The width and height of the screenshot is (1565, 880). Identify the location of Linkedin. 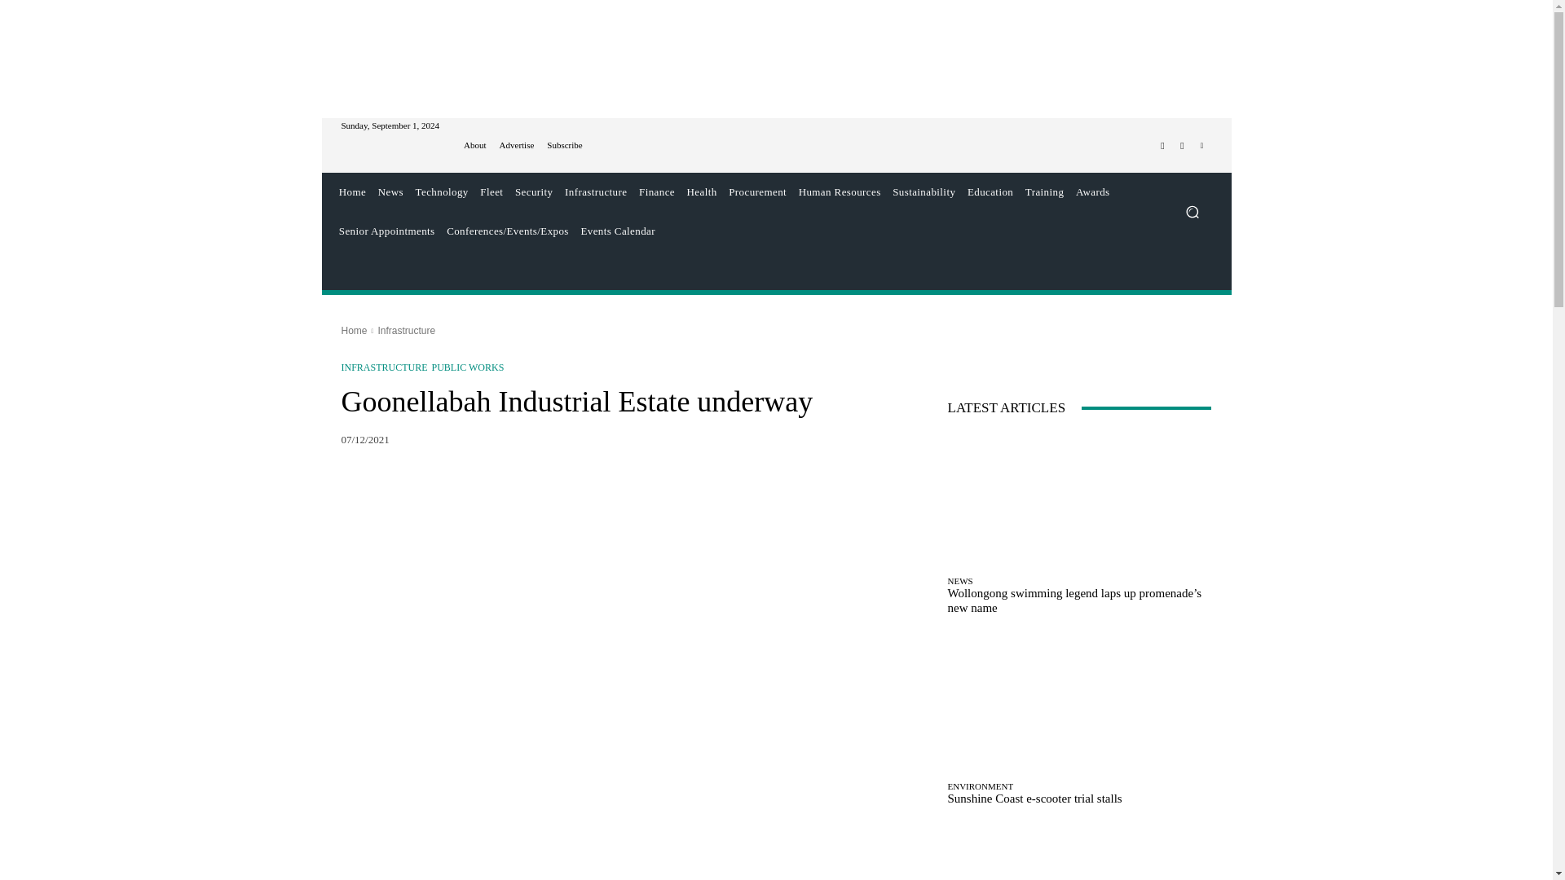
(1201, 146).